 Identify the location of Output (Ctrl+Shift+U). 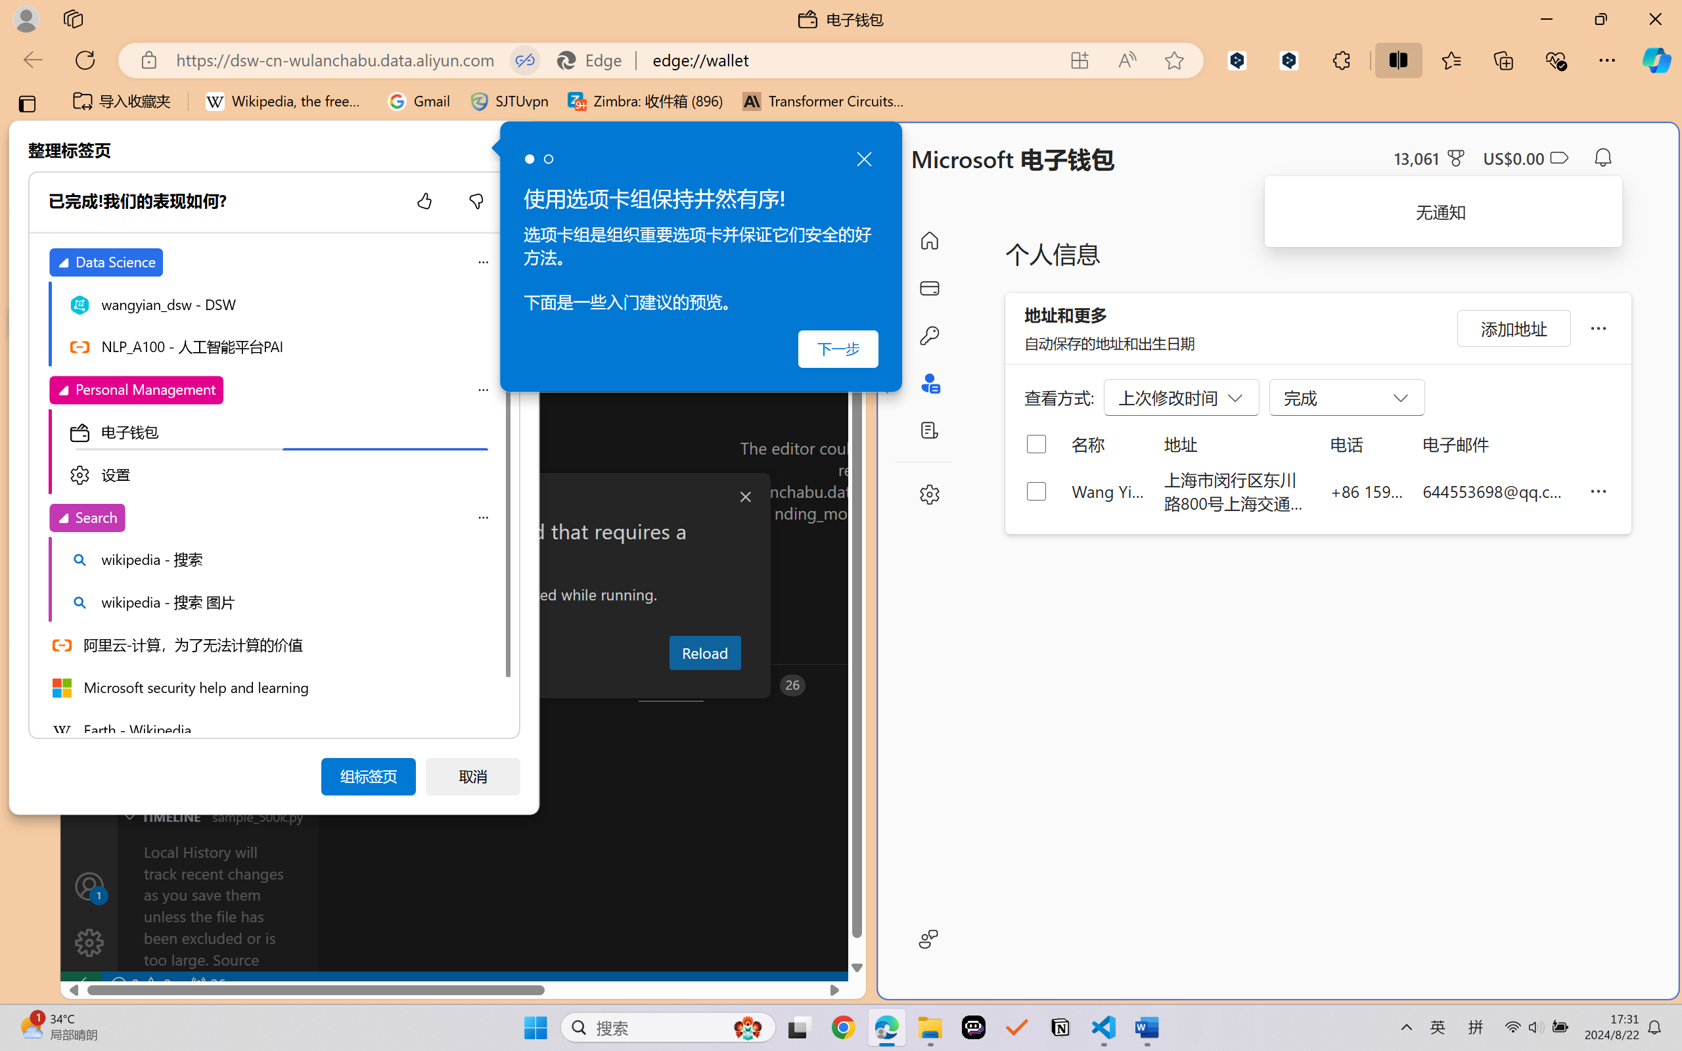
(457, 685).